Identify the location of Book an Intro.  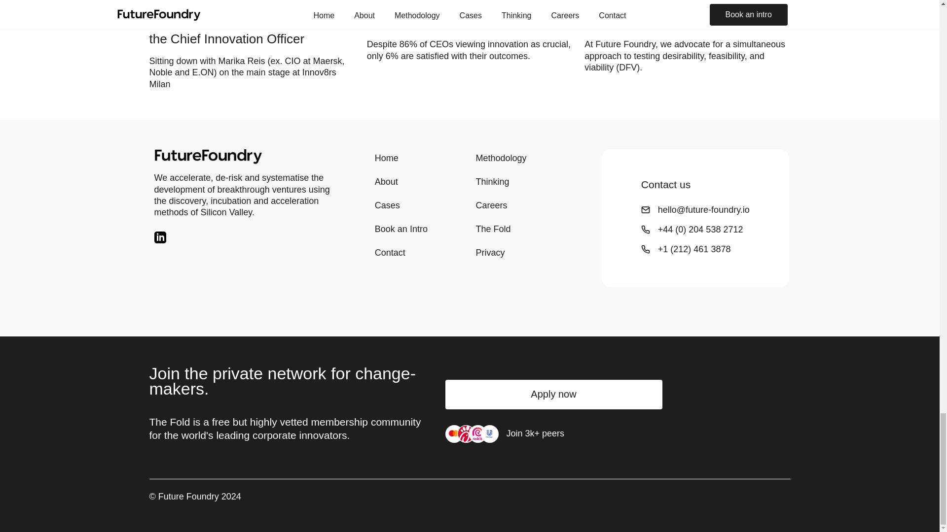
(419, 229).